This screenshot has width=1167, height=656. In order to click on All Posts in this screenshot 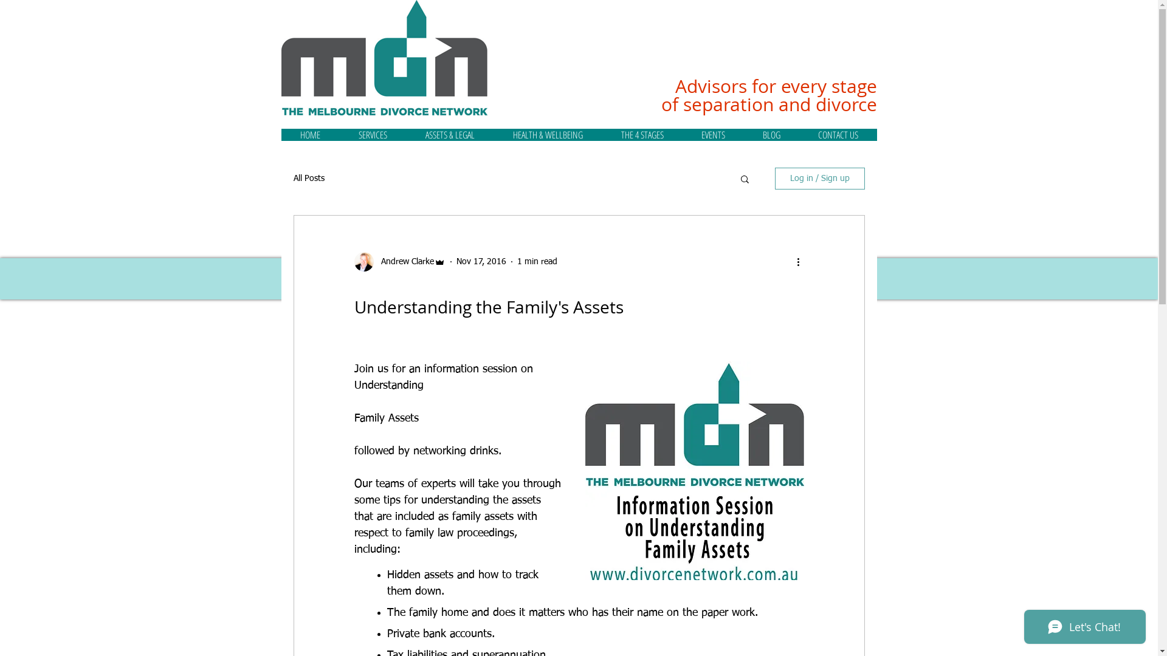, I will do `click(309, 179)`.